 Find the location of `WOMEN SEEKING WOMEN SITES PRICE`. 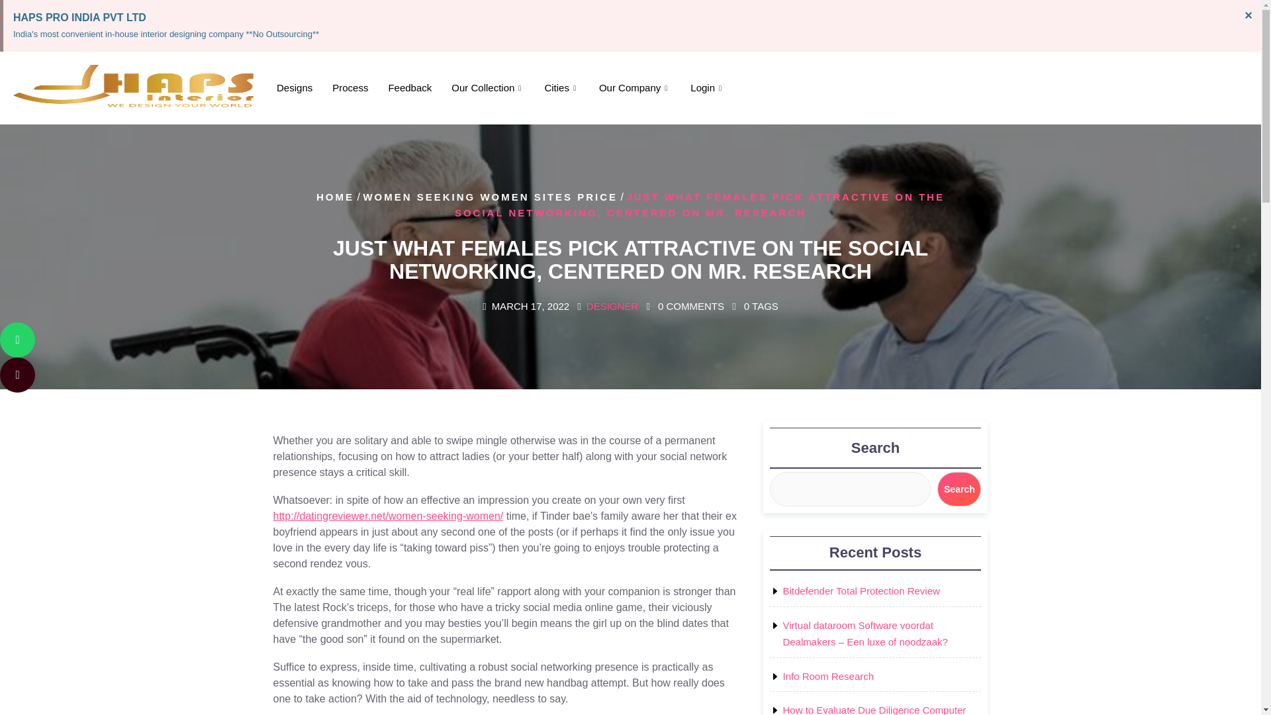

WOMEN SEEKING WOMEN SITES PRICE is located at coordinates (490, 197).